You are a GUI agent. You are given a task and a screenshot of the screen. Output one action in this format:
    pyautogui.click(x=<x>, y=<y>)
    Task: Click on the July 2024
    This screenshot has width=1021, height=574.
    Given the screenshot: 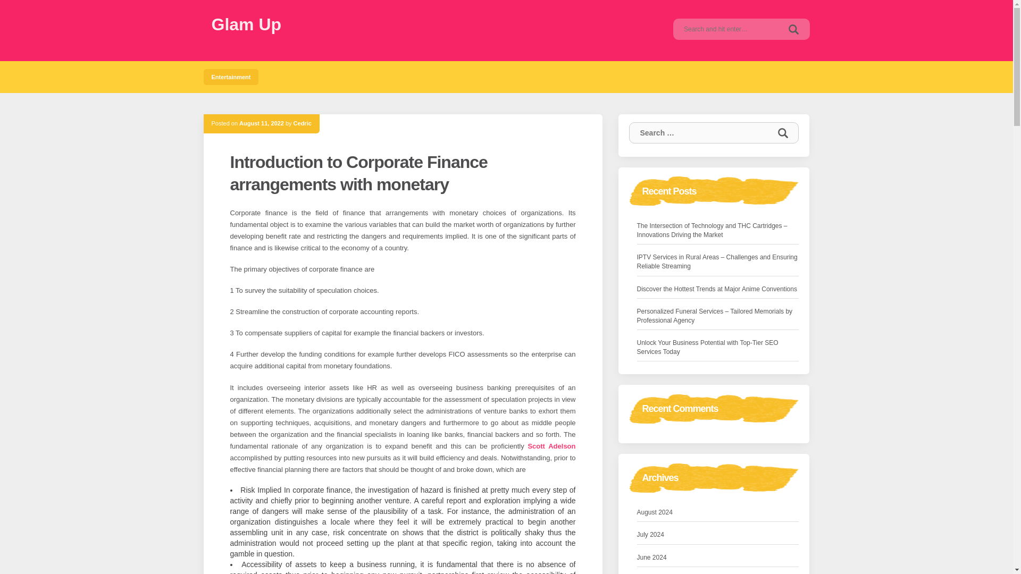 What is the action you would take?
    pyautogui.click(x=651, y=535)
    